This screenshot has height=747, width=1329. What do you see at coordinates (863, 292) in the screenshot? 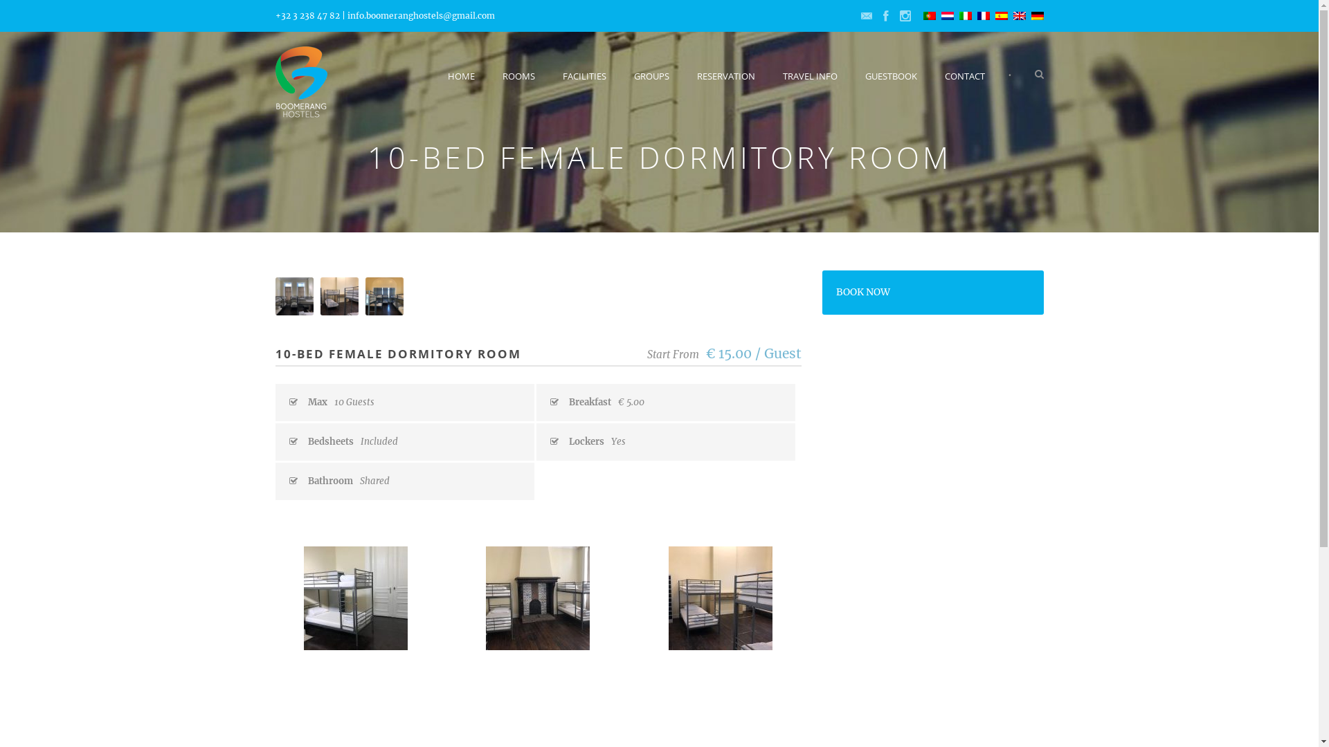
I see `BOOK NOW` at bounding box center [863, 292].